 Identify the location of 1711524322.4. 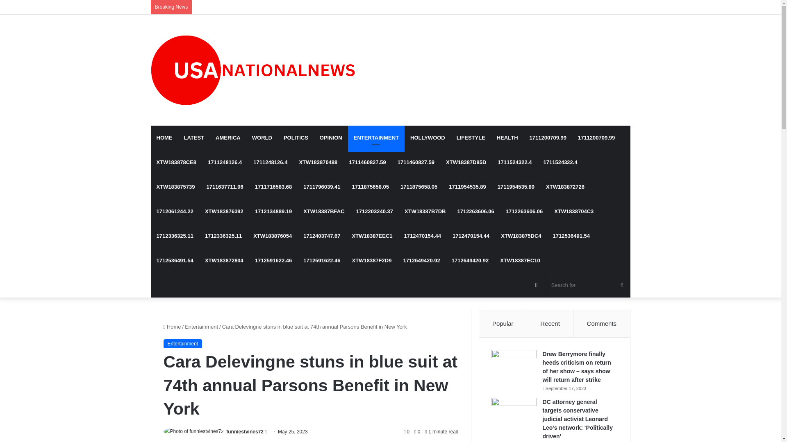
(515, 162).